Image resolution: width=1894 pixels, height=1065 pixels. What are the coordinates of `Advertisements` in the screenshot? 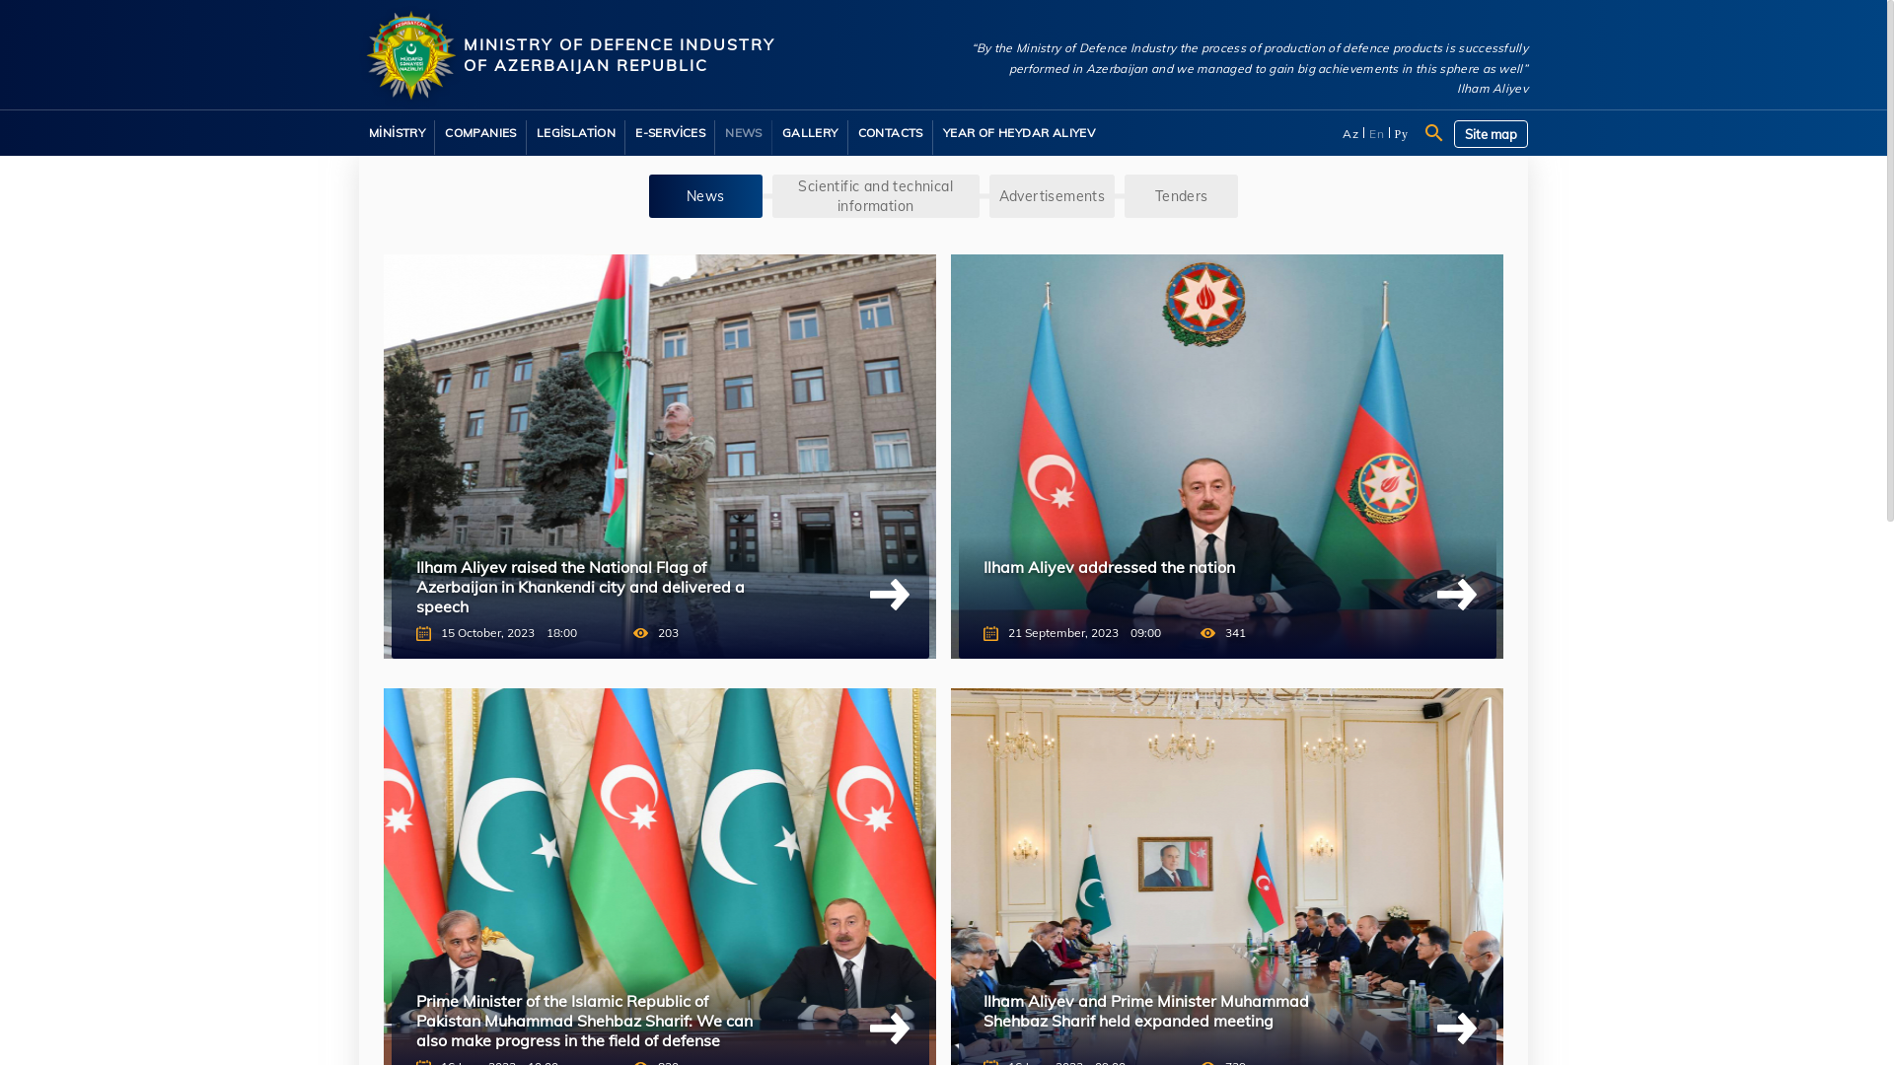 It's located at (1053, 196).